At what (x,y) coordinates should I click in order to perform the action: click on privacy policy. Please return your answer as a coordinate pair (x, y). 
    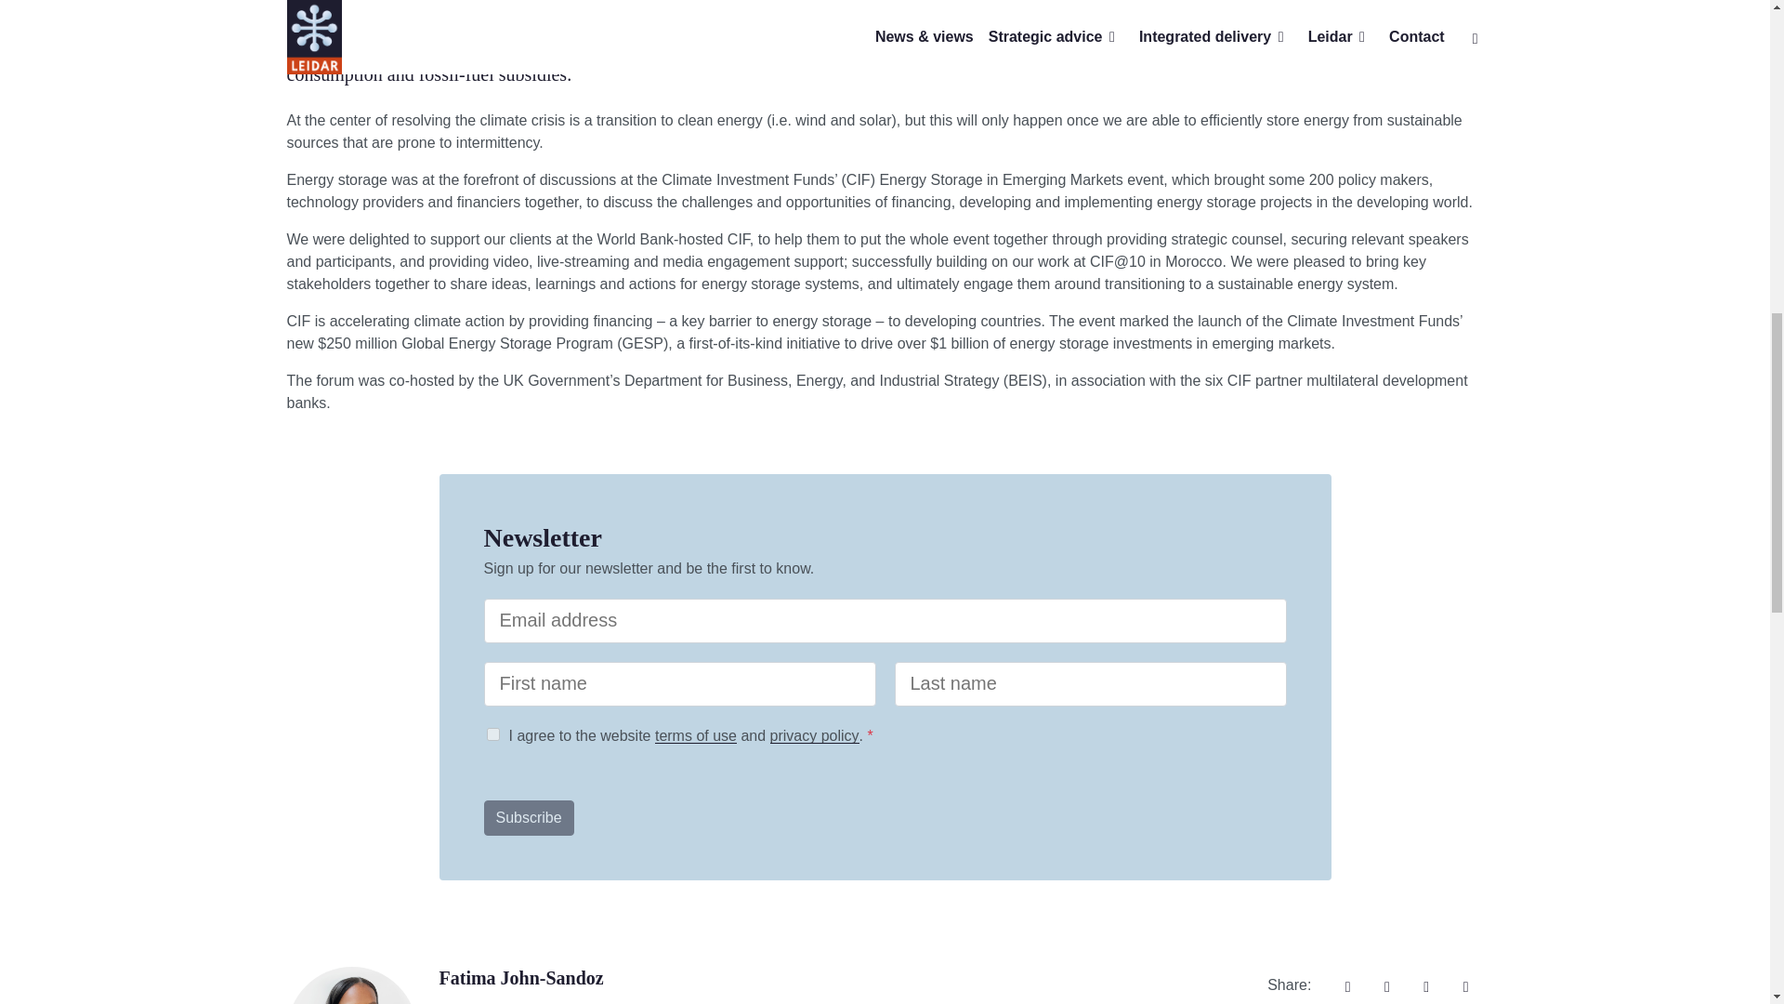
    Looking at the image, I should click on (815, 736).